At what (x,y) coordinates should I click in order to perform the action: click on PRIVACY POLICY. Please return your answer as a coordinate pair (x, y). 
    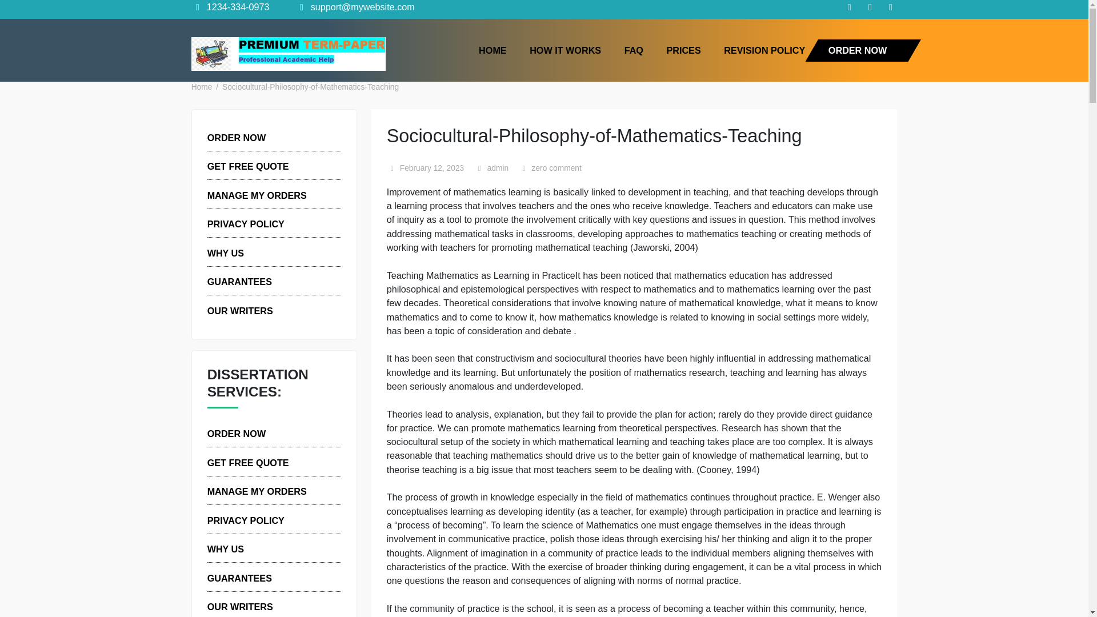
    Looking at the image, I should click on (273, 578).